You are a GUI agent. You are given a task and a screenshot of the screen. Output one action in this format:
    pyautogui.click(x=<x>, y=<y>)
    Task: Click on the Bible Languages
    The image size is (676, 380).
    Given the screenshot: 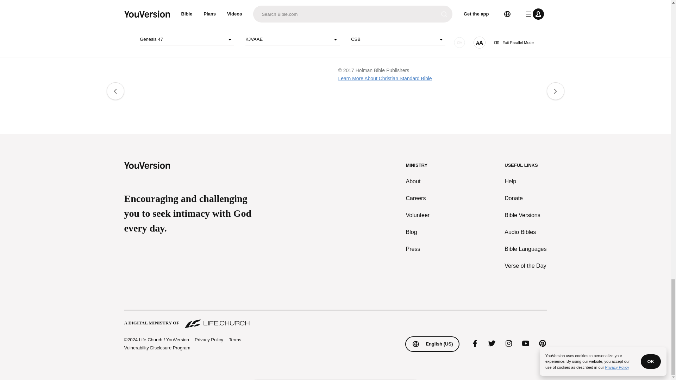 What is the action you would take?
    pyautogui.click(x=525, y=249)
    